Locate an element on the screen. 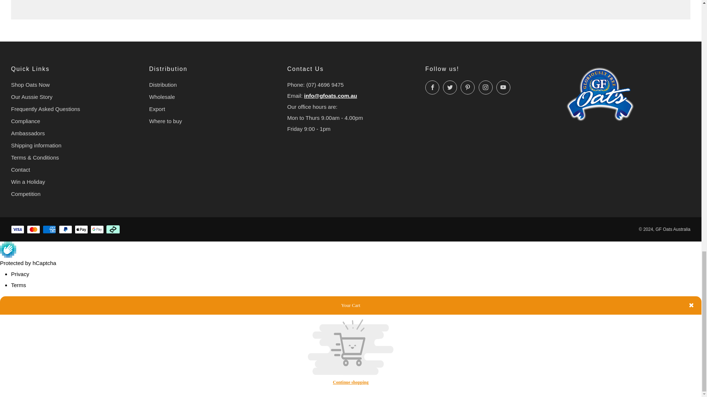  Visa is located at coordinates (18, 229).